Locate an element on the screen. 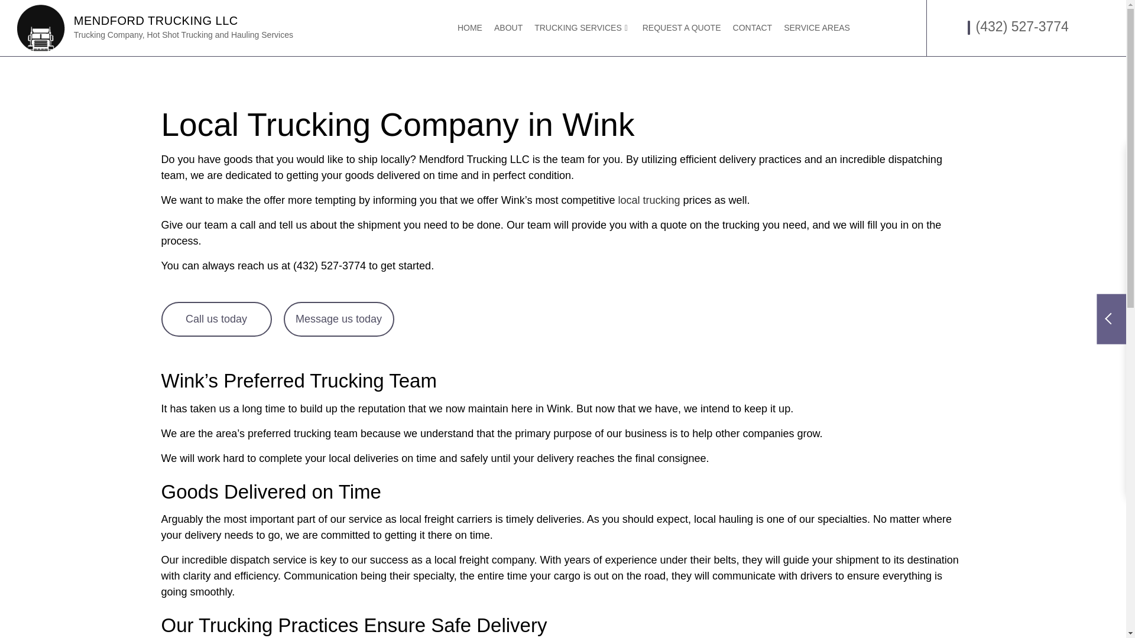 The height and width of the screenshot is (638, 1135). Message us today is located at coordinates (339, 319).